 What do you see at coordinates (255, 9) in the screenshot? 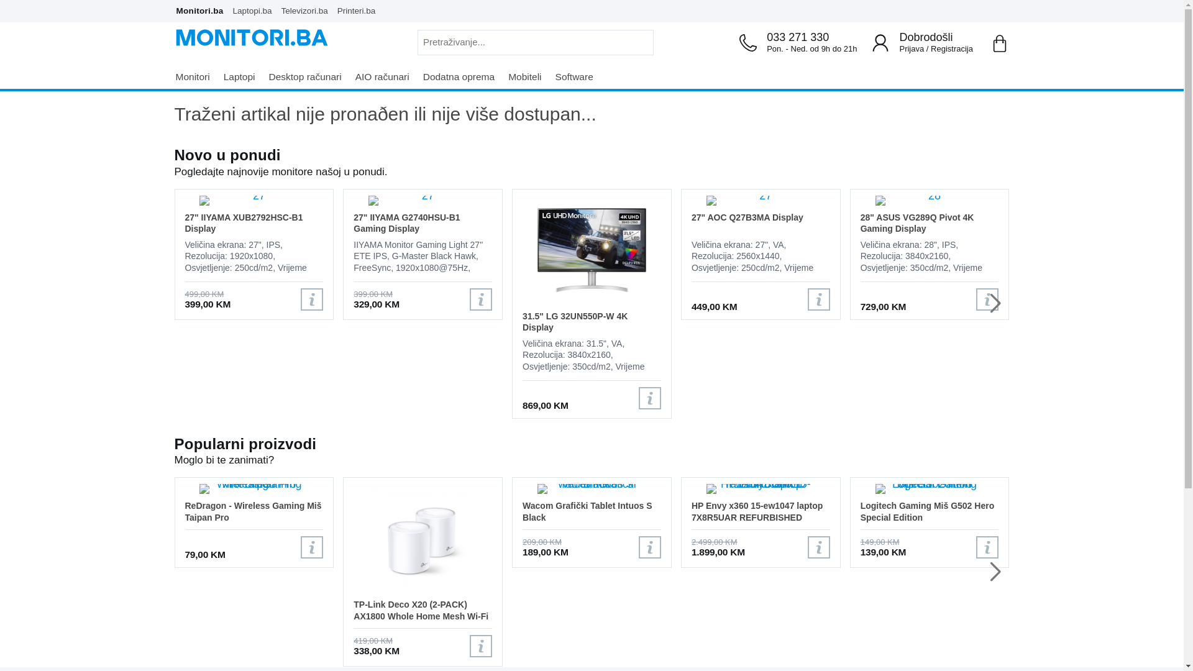
I see `Laptopi.ba` at bounding box center [255, 9].